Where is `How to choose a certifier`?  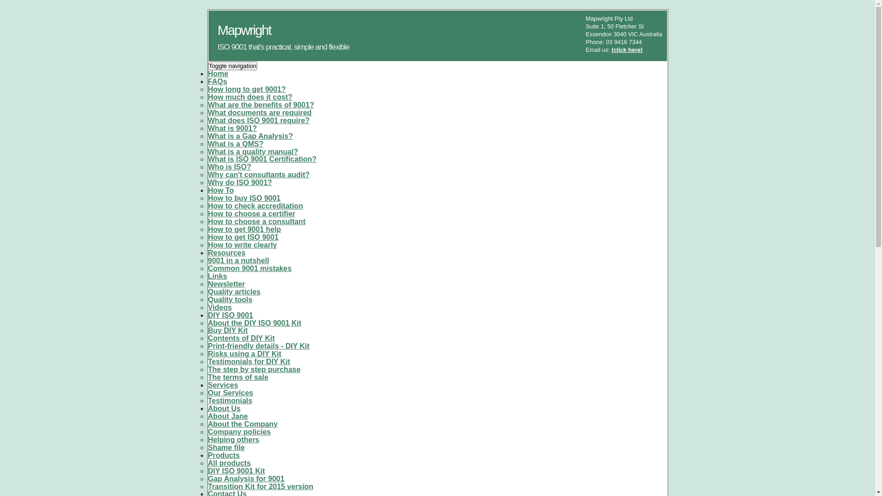
How to choose a certifier is located at coordinates (251, 214).